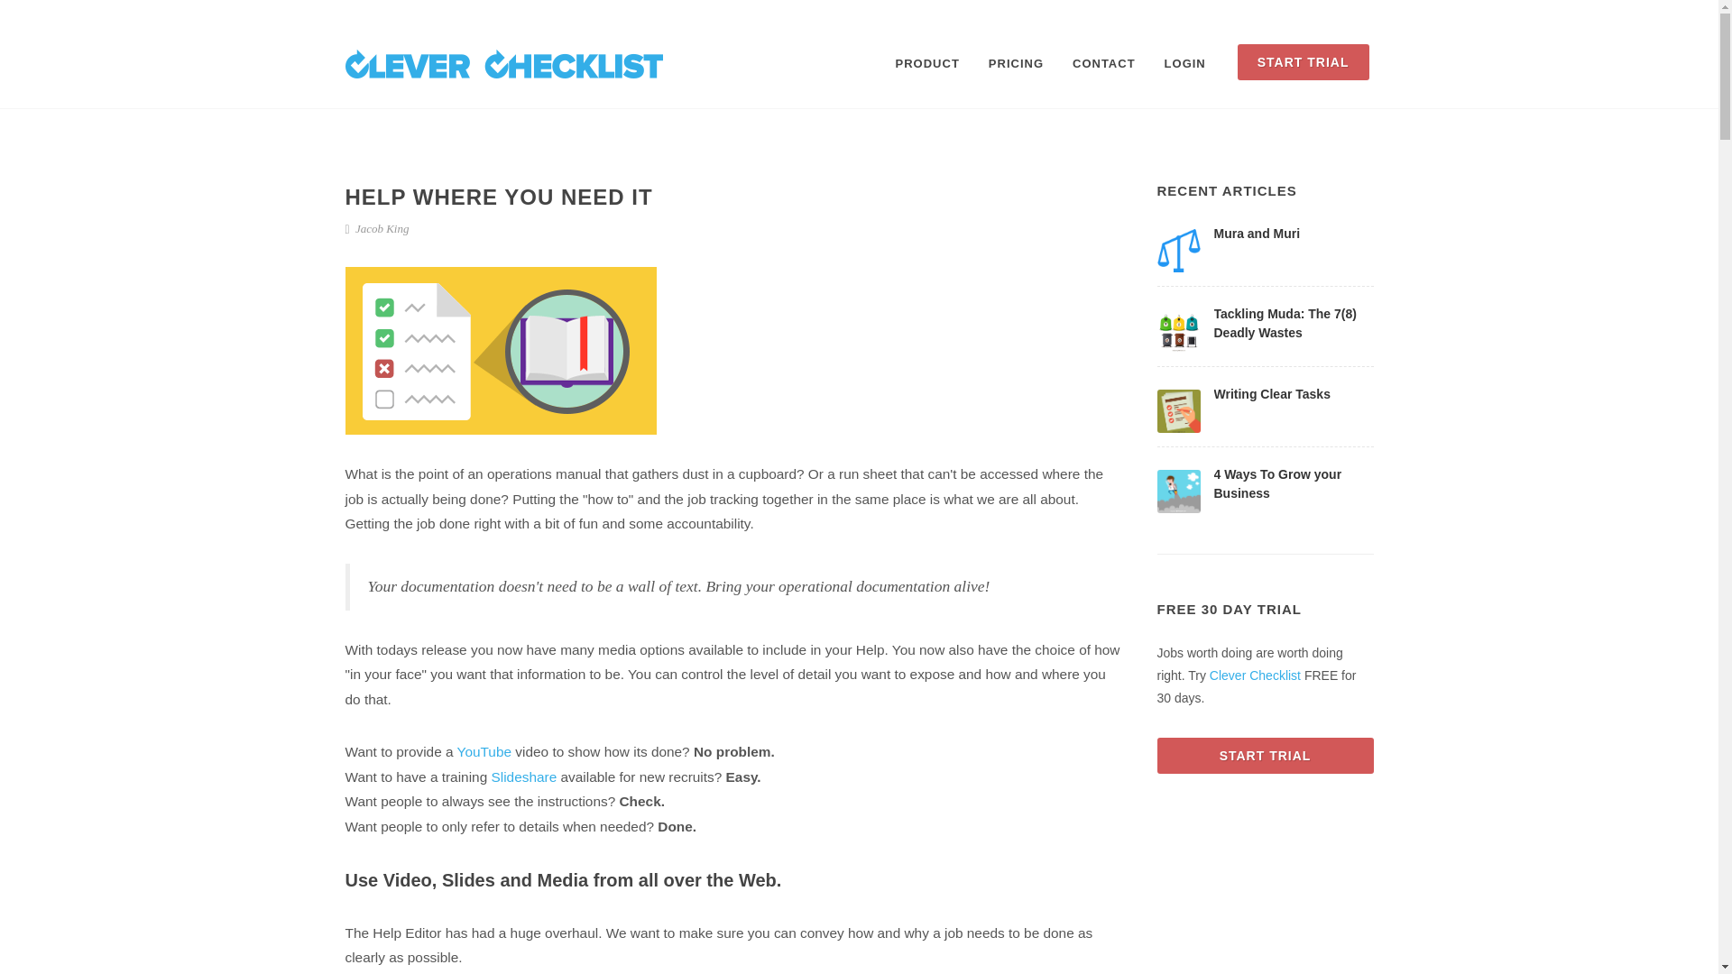 This screenshot has width=1732, height=974. I want to click on PRODUCT, so click(927, 63).